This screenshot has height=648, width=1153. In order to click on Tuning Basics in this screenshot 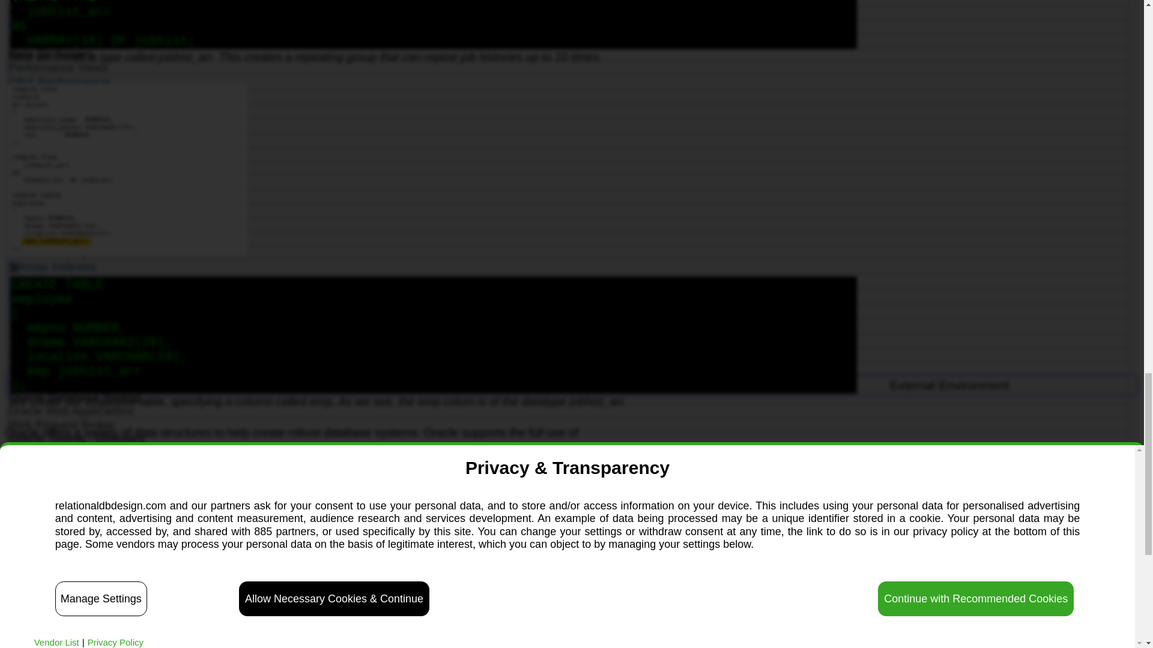, I will do `click(572, 385)`.